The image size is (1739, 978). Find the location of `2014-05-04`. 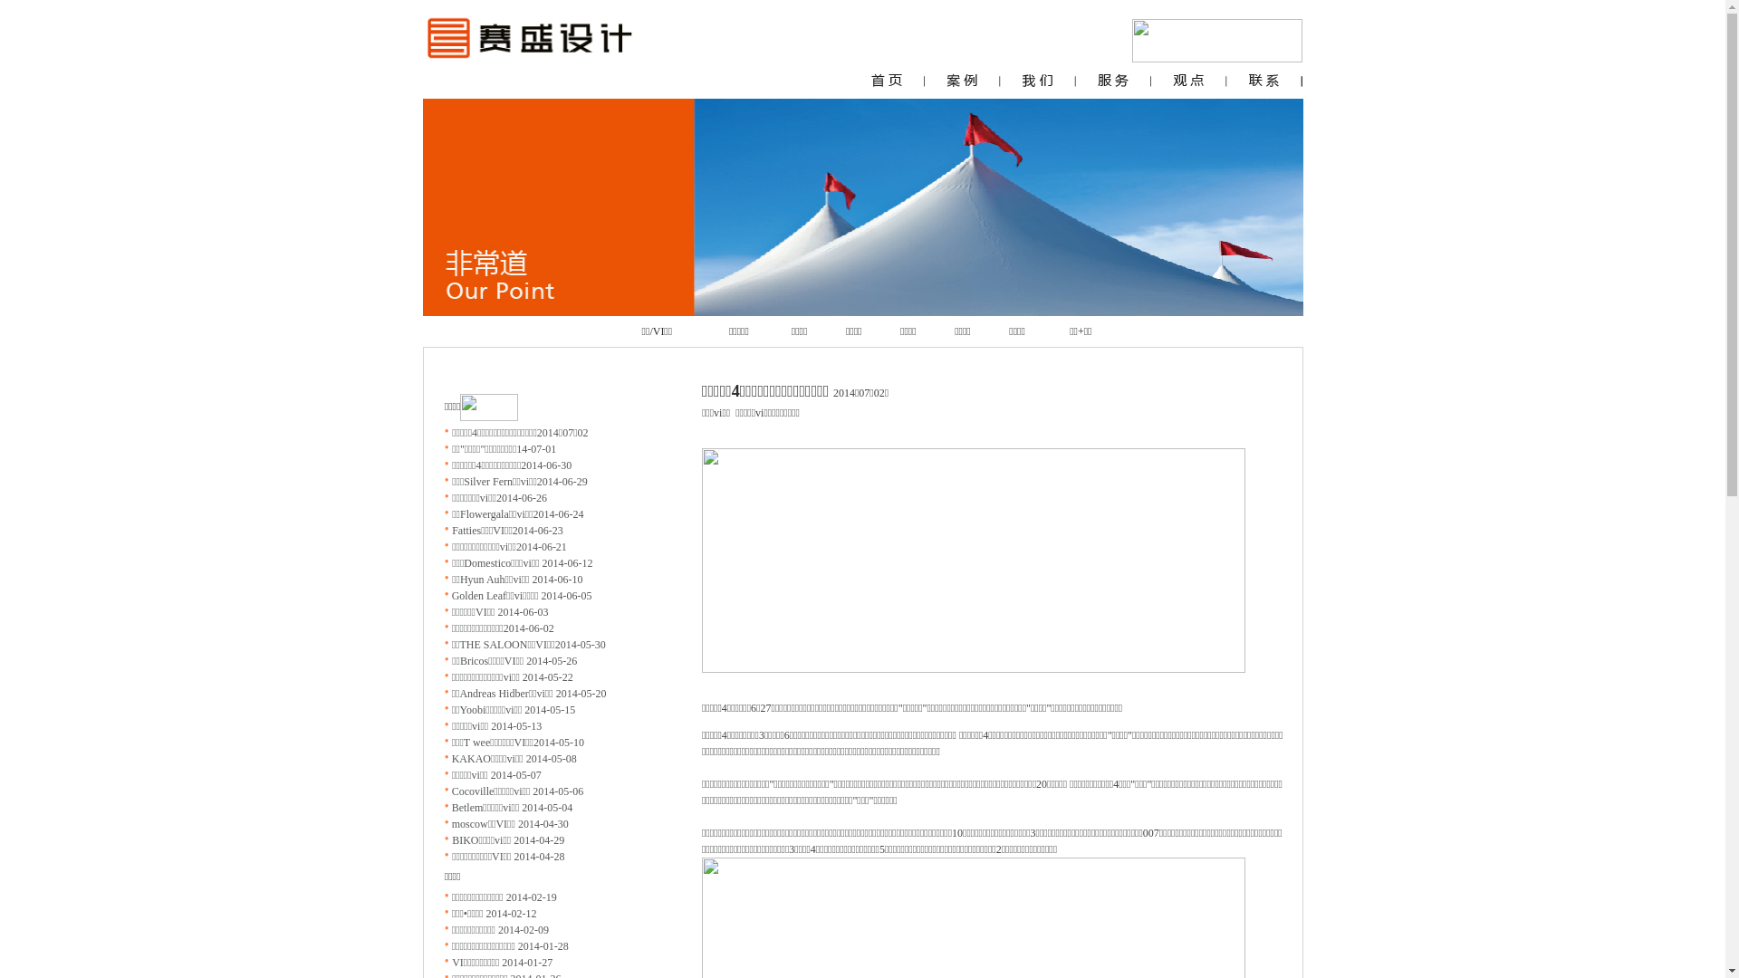

2014-05-04 is located at coordinates (545, 808).